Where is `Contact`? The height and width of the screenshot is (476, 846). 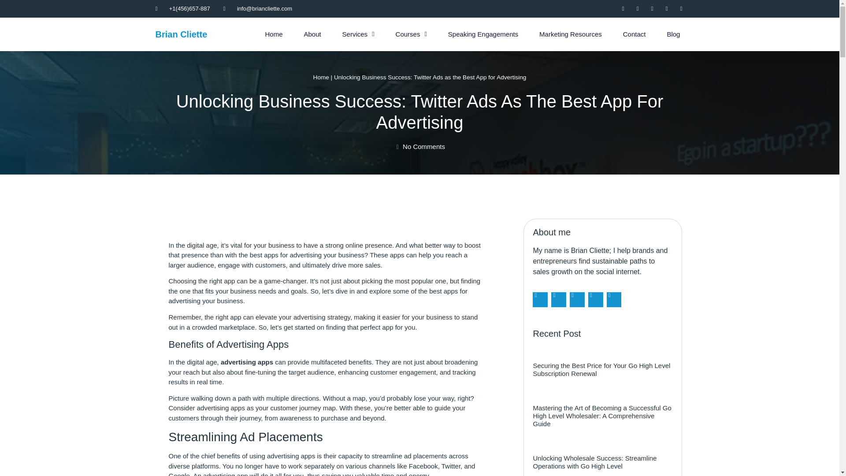
Contact is located at coordinates (634, 34).